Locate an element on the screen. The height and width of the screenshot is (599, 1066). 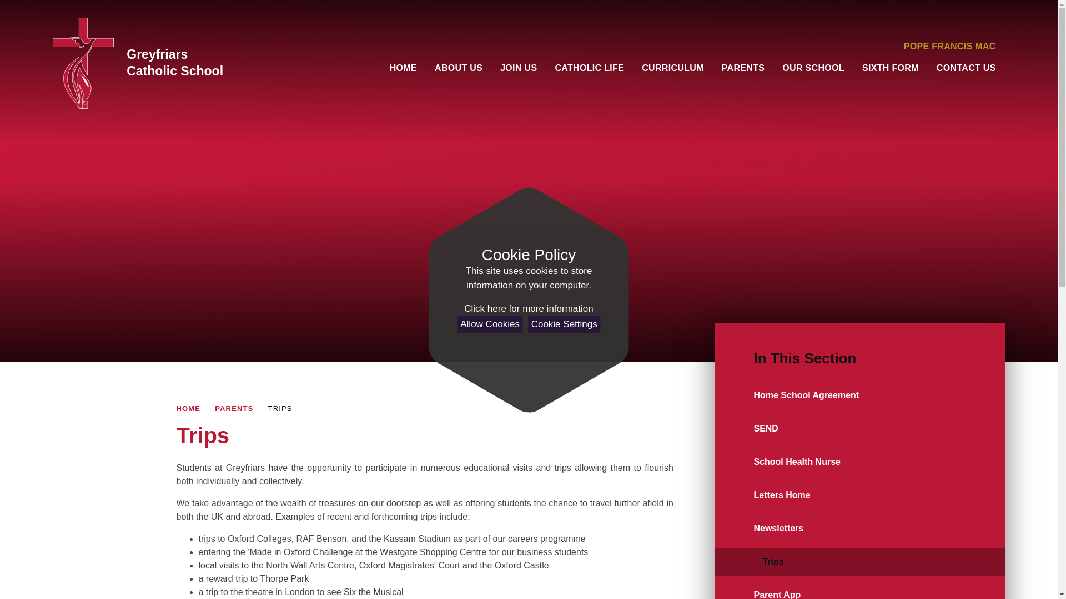
Visit Pope Francis Mac is located at coordinates (949, 46).